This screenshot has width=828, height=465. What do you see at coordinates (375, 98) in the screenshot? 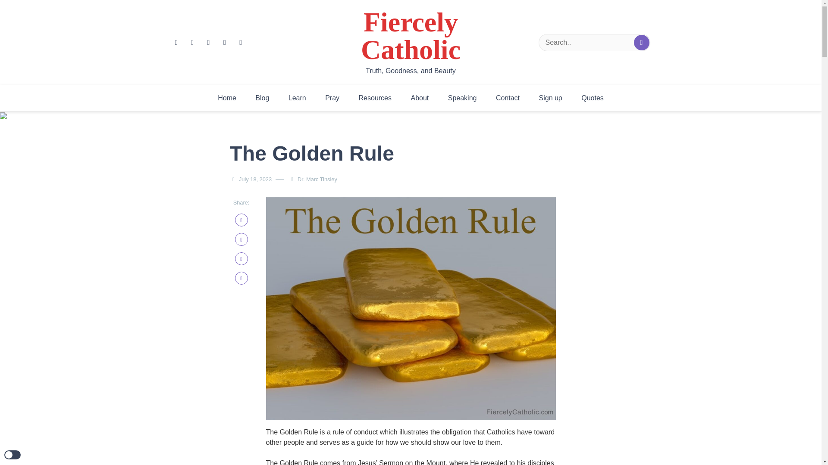
I see `Resources` at bounding box center [375, 98].